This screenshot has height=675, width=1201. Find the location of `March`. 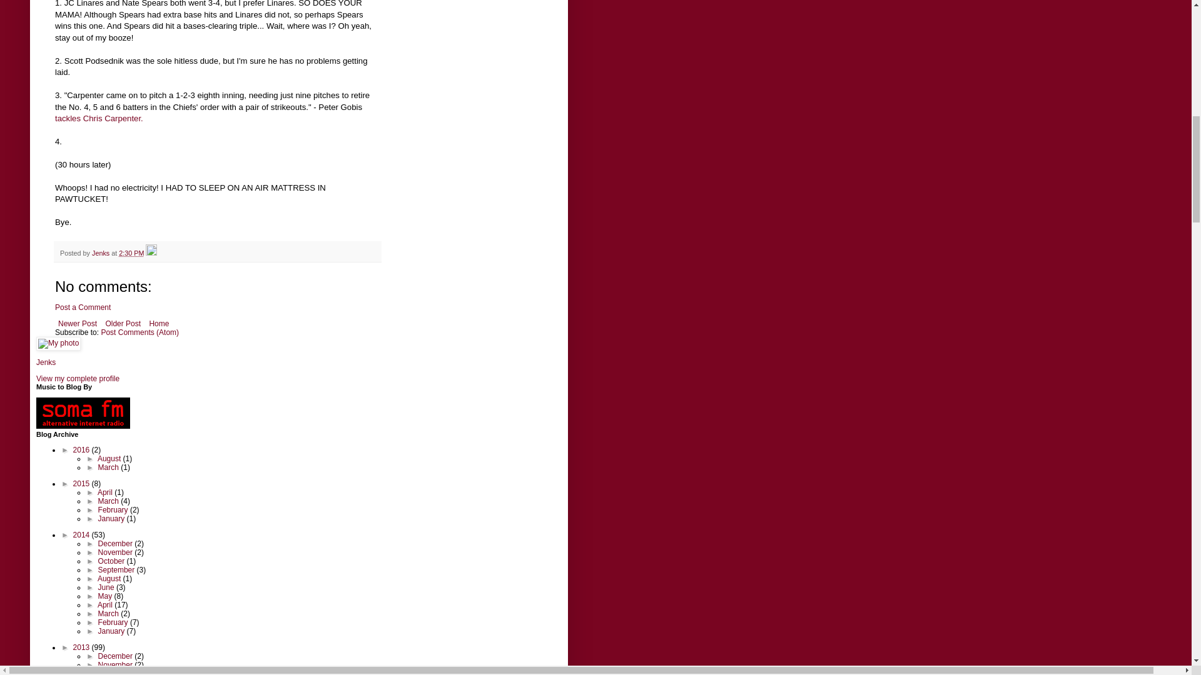

March is located at coordinates (109, 467).